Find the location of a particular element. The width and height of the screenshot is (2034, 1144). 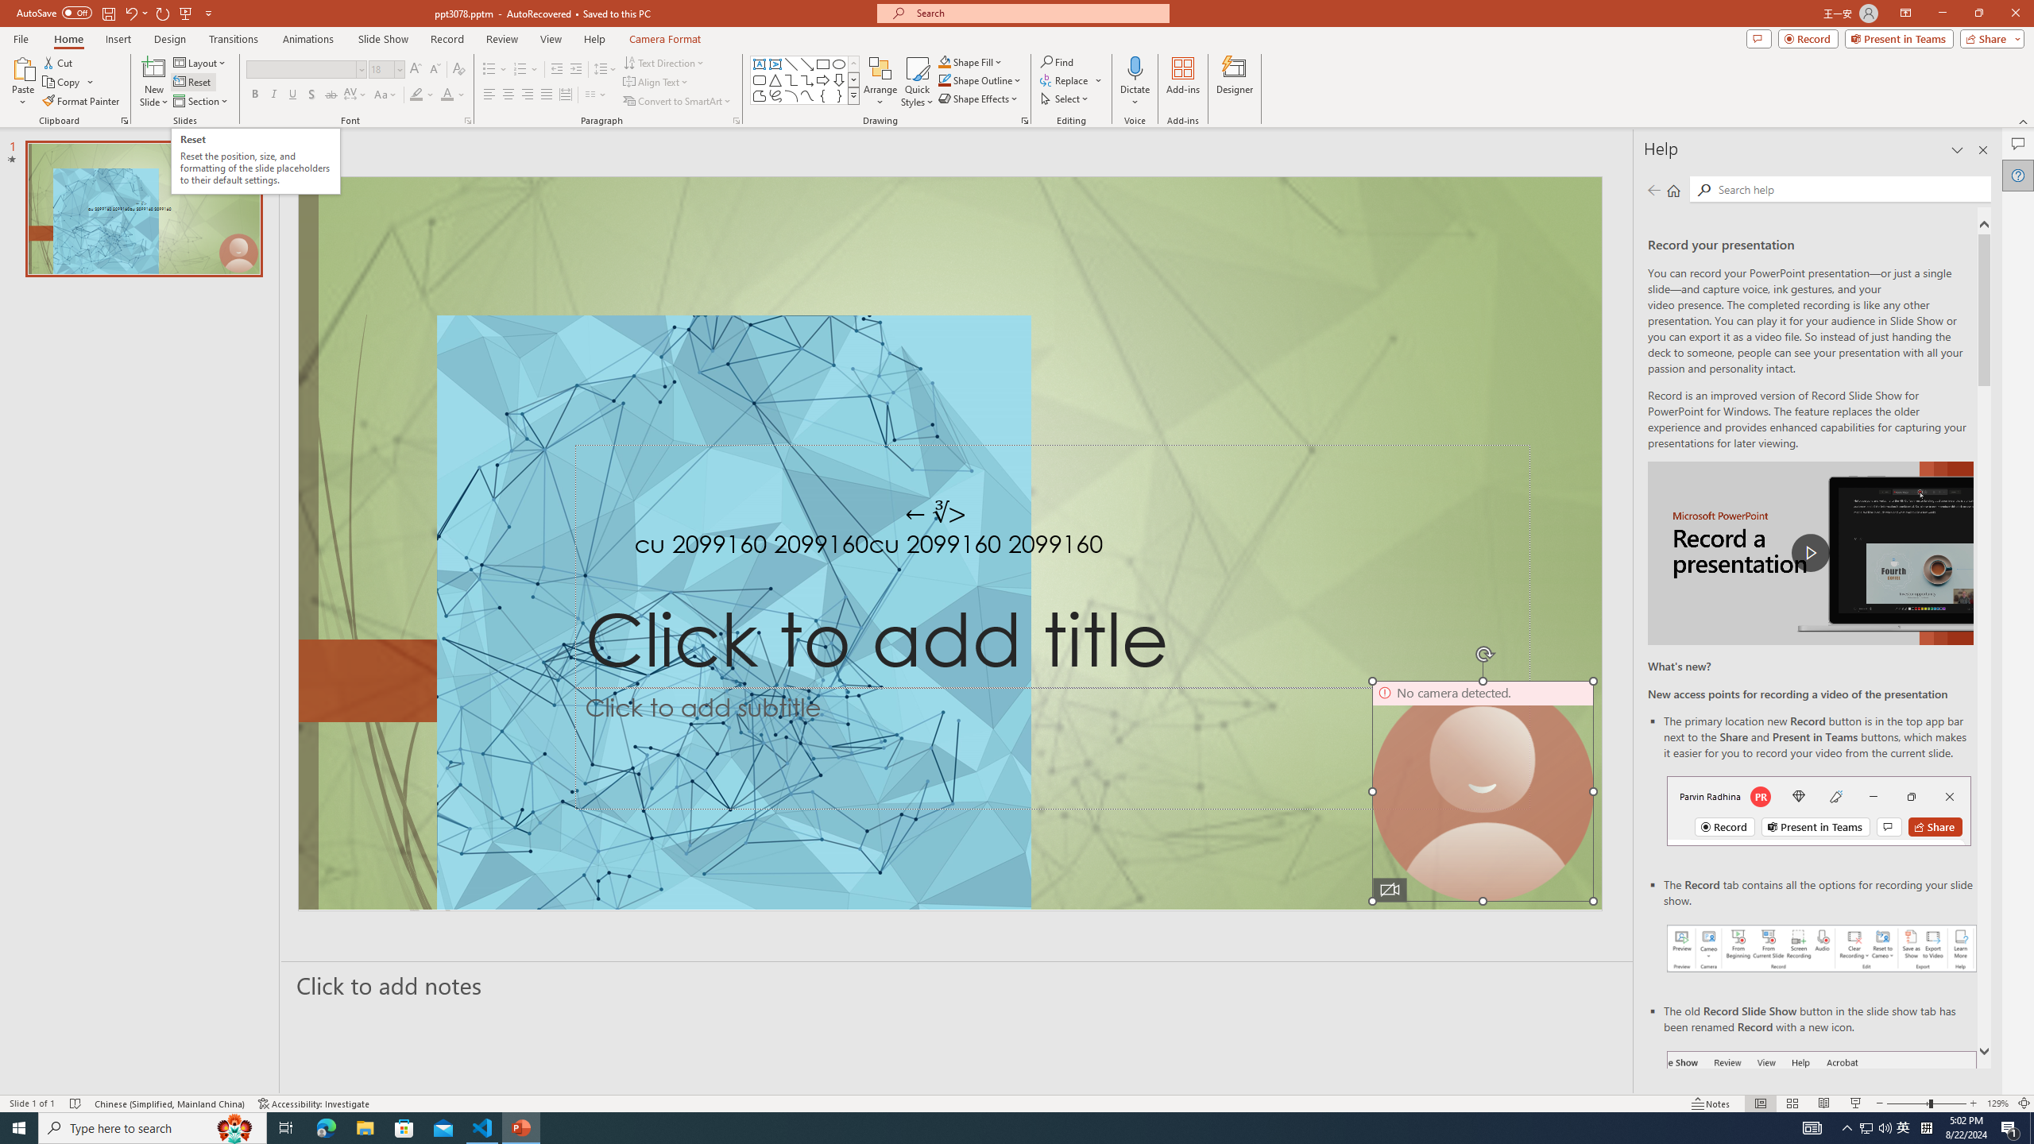

Shape Outline is located at coordinates (980, 79).